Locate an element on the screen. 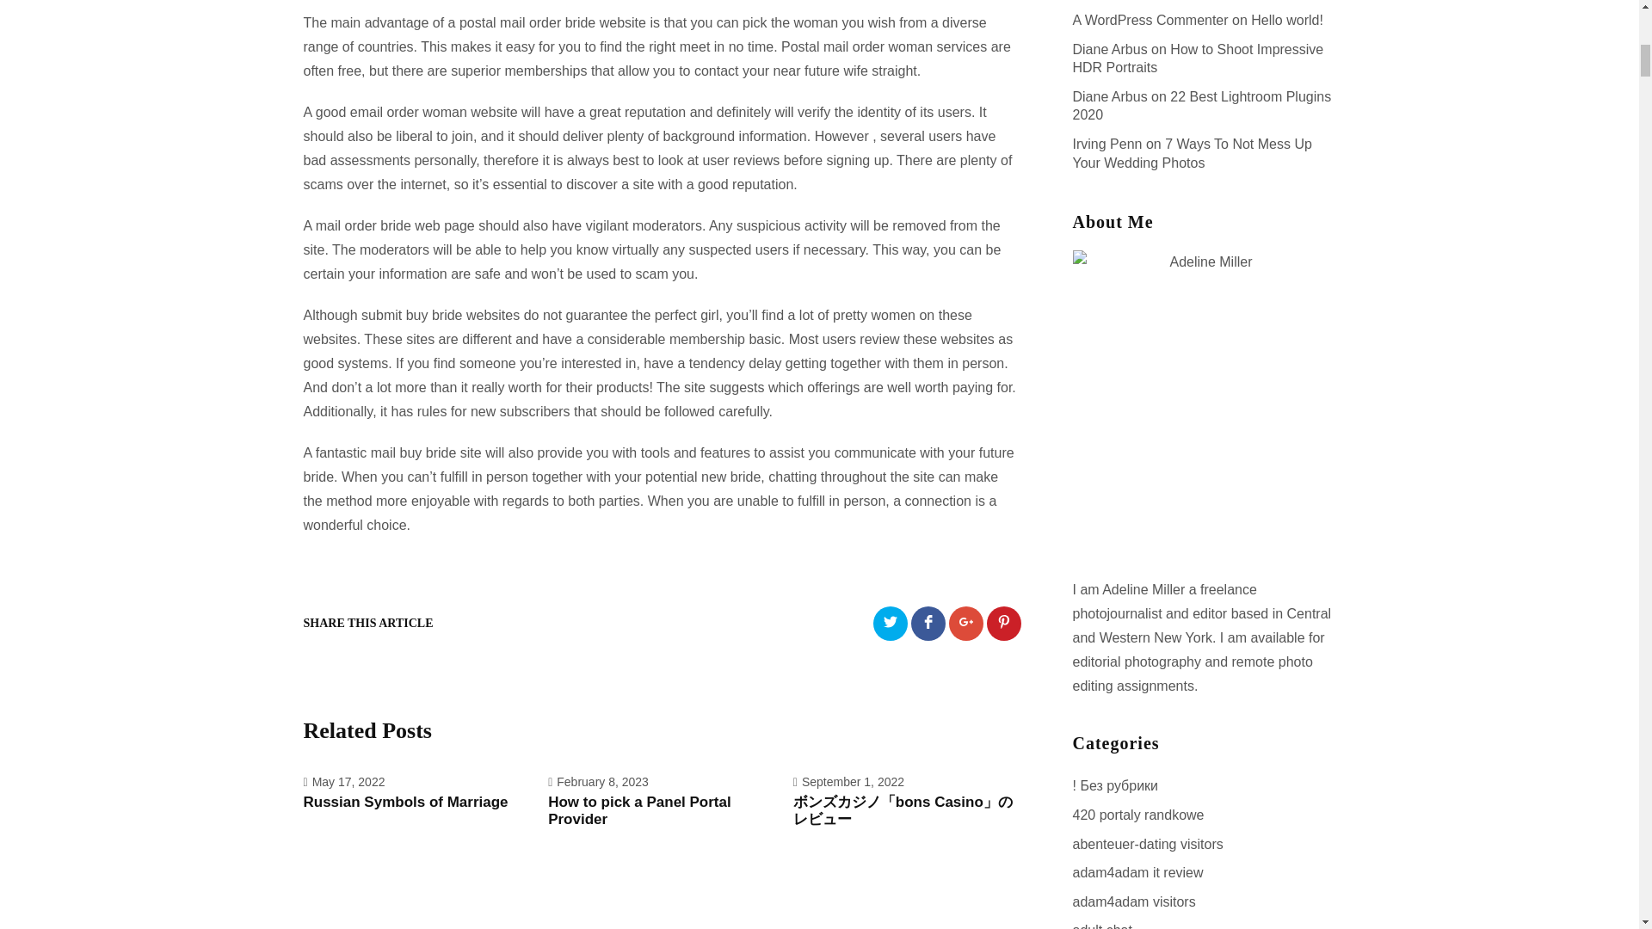  Share on Facebook is located at coordinates (928, 624).